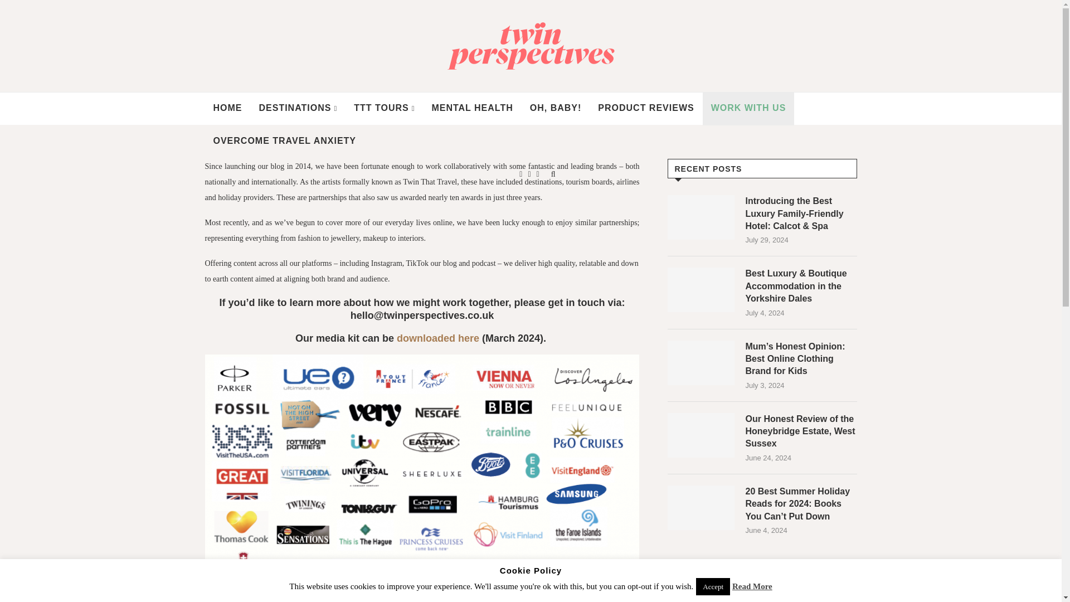 The image size is (1070, 602). What do you see at coordinates (285, 142) in the screenshot?
I see `OVERCOME TRAVEL ANXIETY` at bounding box center [285, 142].